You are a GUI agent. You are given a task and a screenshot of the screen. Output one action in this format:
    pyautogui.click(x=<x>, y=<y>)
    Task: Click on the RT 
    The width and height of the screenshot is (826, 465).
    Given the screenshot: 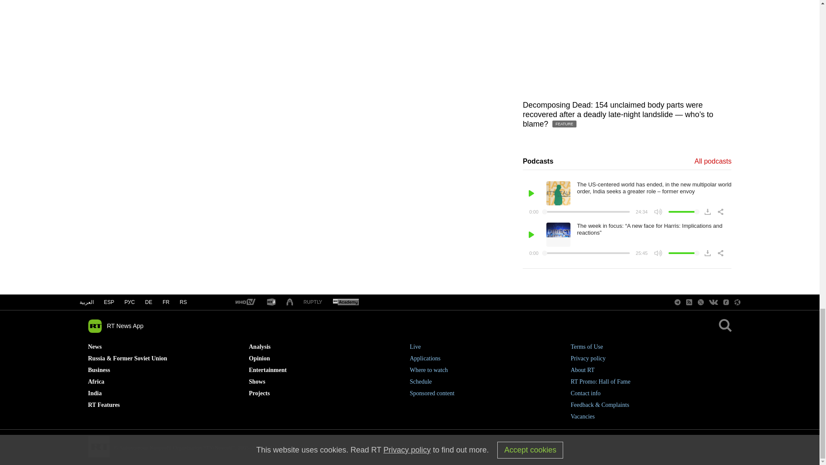 What is the action you would take?
    pyautogui.click(x=345, y=302)
    